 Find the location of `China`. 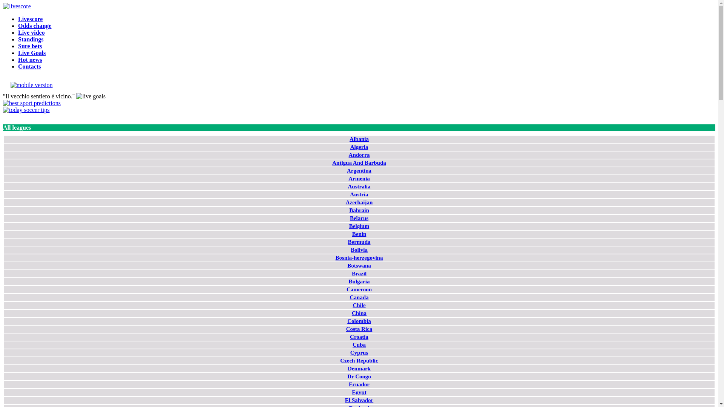

China is located at coordinates (359, 313).